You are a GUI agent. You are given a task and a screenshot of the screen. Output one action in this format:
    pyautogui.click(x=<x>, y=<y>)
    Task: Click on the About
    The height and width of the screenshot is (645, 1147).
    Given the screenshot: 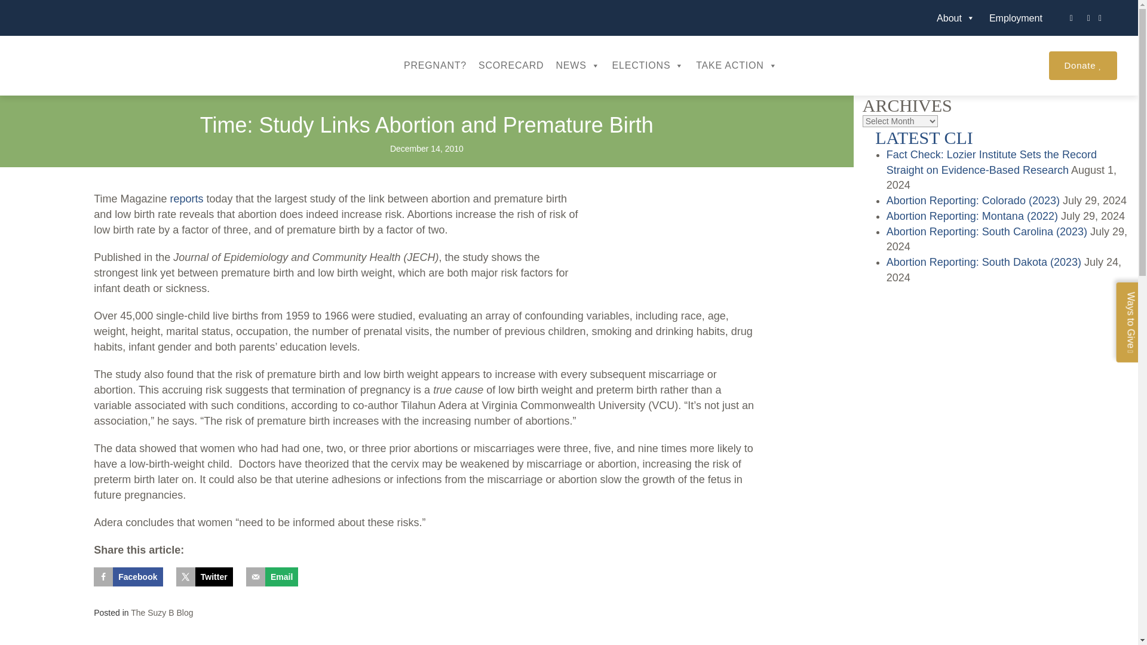 What is the action you would take?
    pyautogui.click(x=955, y=17)
    